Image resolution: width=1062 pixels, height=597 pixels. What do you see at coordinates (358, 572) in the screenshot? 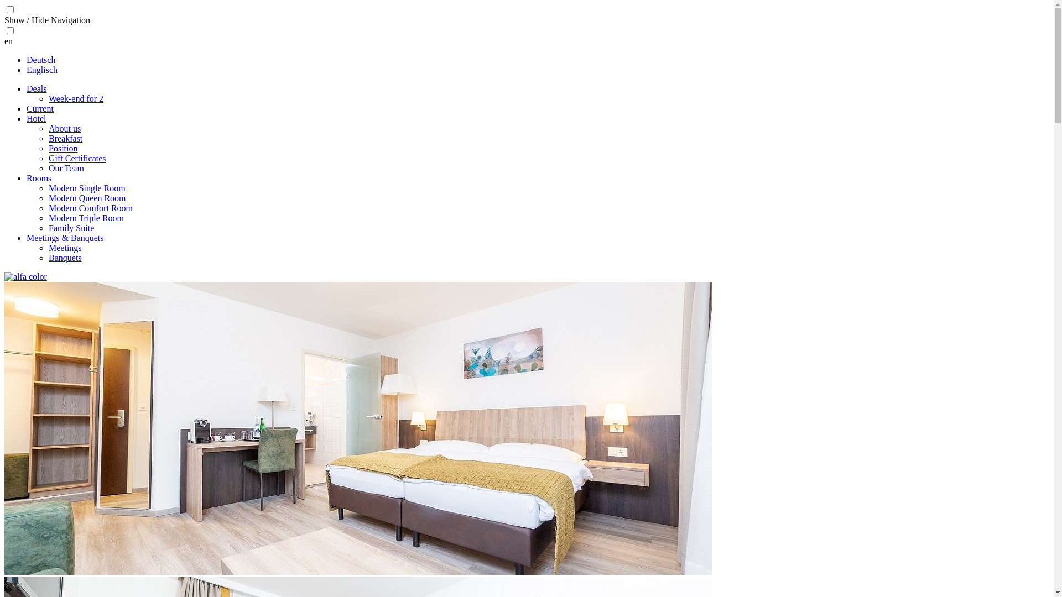
I see `Dreibettzimmer v2` at bounding box center [358, 572].